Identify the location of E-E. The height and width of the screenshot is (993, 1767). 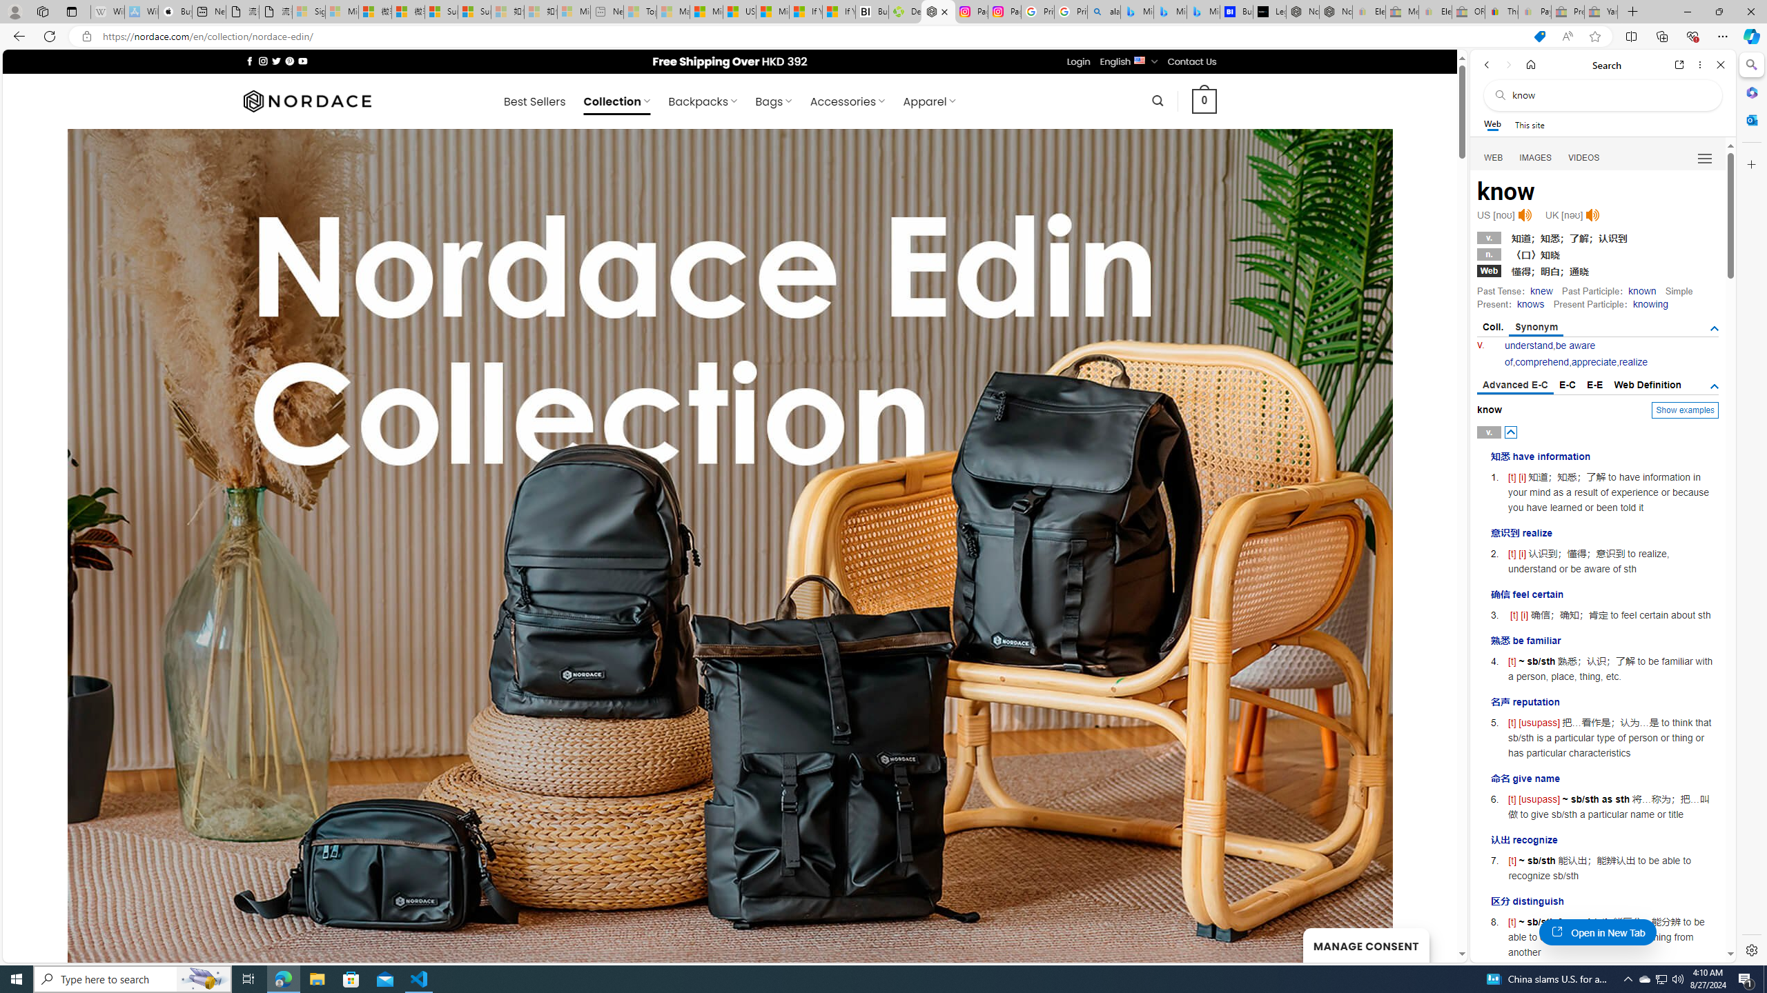
(1596, 385).